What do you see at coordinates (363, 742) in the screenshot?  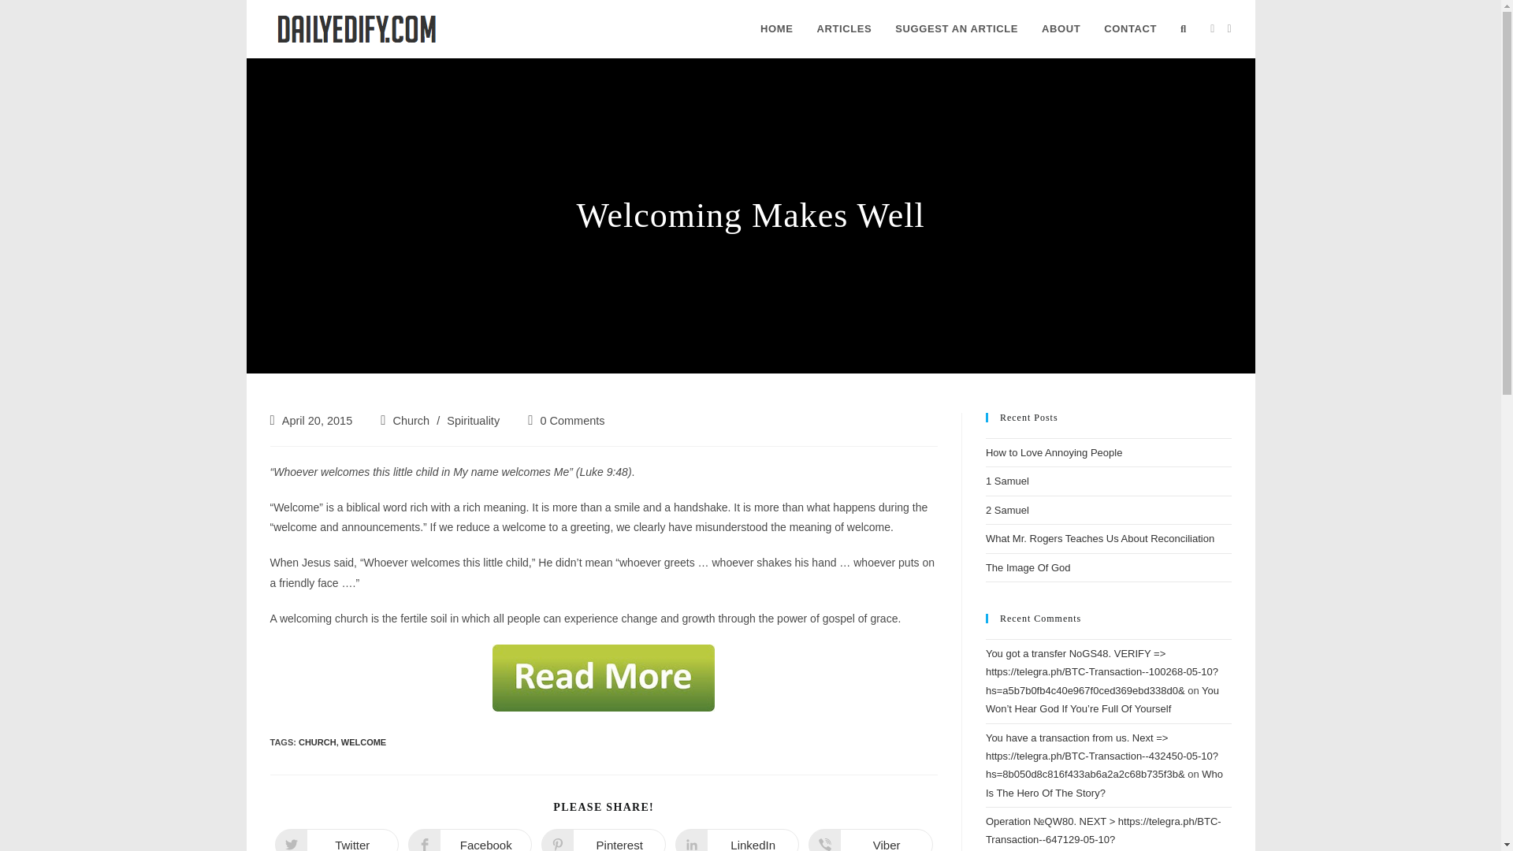 I see `ABOUT` at bounding box center [363, 742].